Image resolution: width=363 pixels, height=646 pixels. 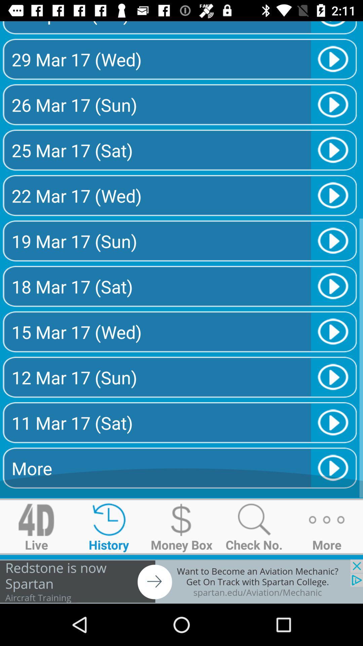 I want to click on advertisement, so click(x=182, y=581).